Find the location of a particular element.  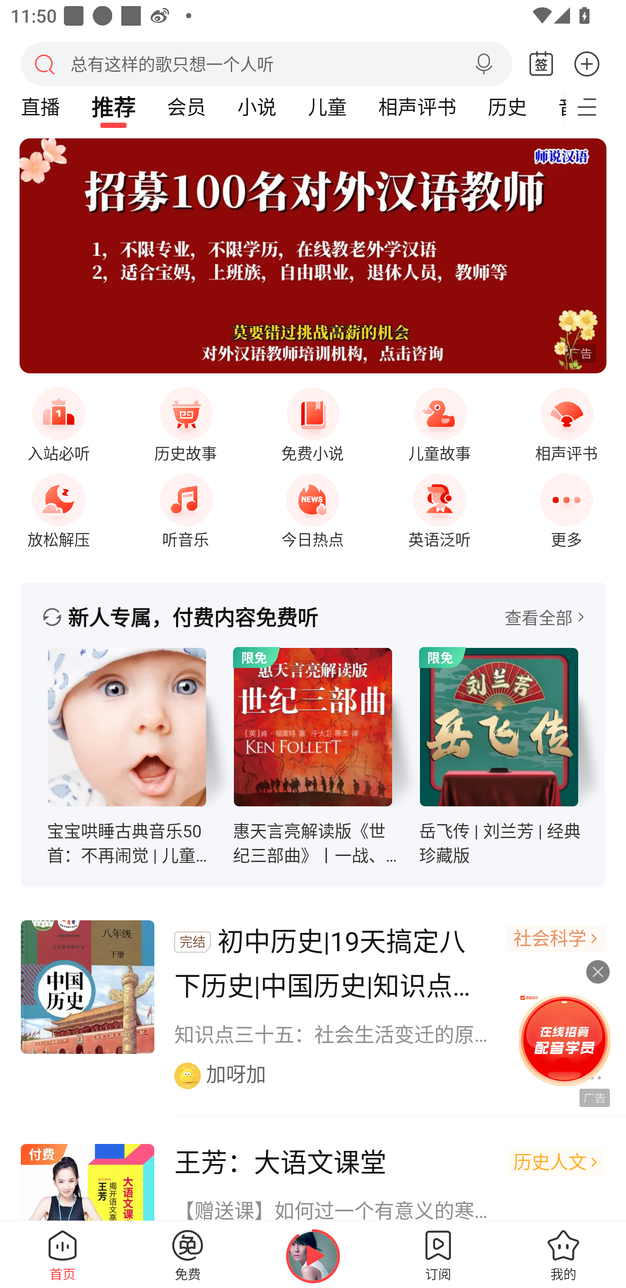

更多 is located at coordinates (566, 506).